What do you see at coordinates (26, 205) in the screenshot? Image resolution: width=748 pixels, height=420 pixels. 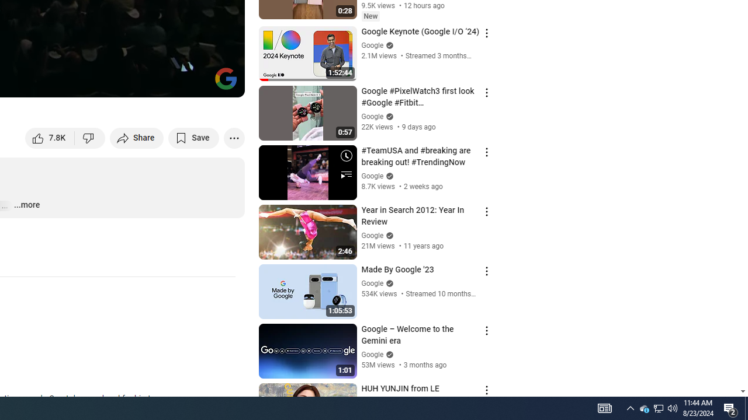 I see `...more` at bounding box center [26, 205].